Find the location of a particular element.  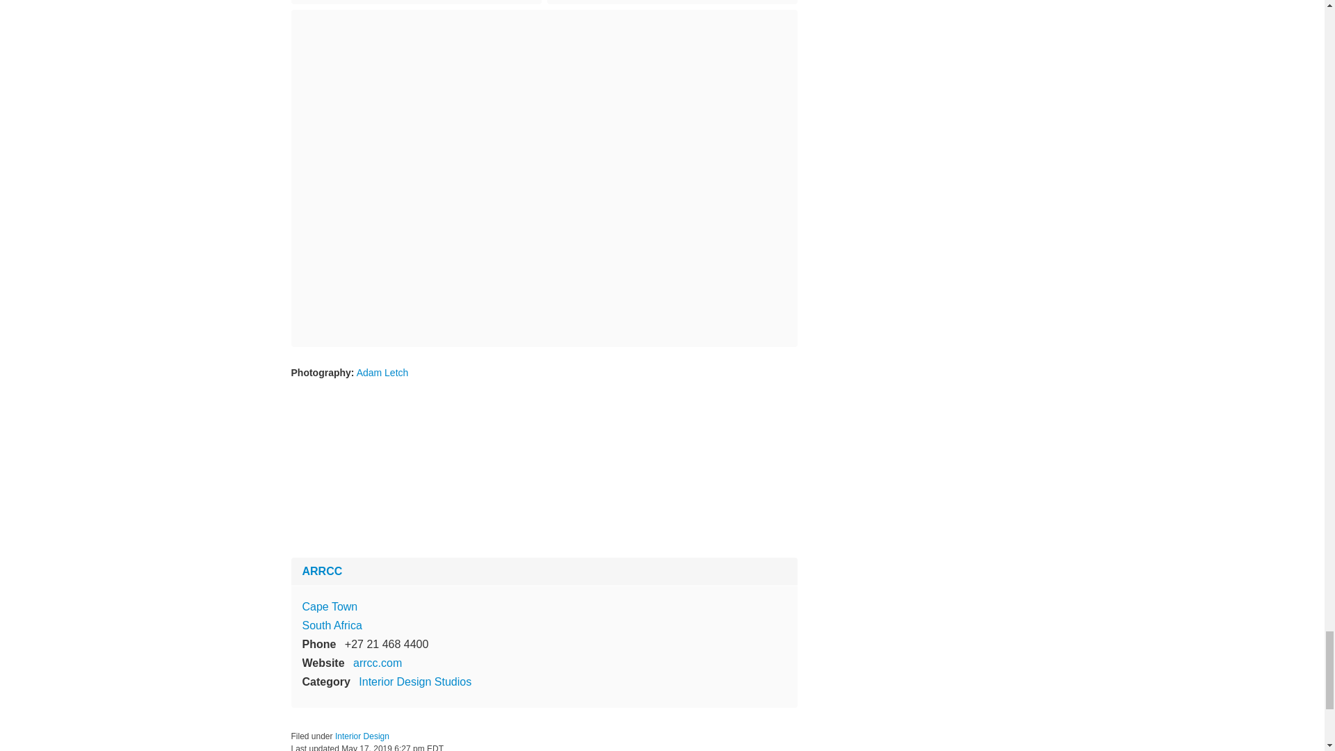

Cape Town is located at coordinates (330, 606).